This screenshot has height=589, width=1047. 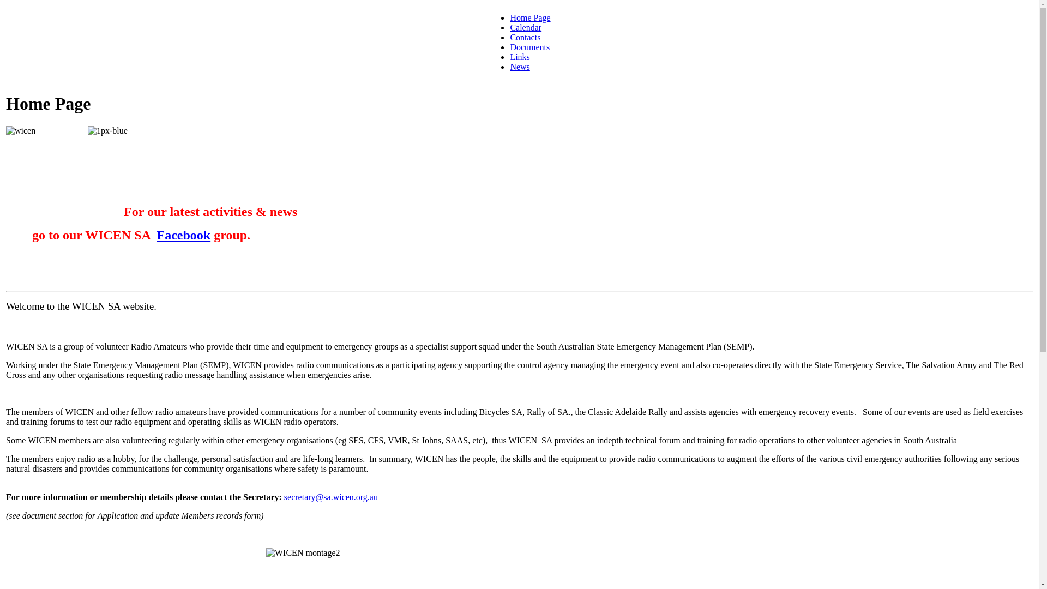 What do you see at coordinates (331, 497) in the screenshot?
I see `secretary@sa.wicen.org.au` at bounding box center [331, 497].